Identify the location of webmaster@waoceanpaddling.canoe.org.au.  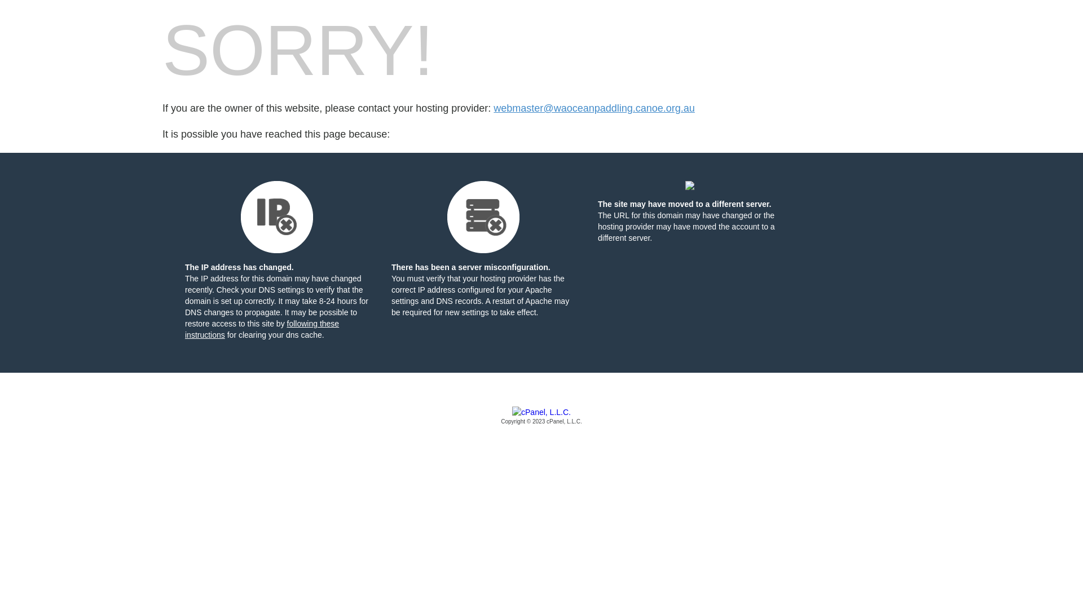
(595, 108).